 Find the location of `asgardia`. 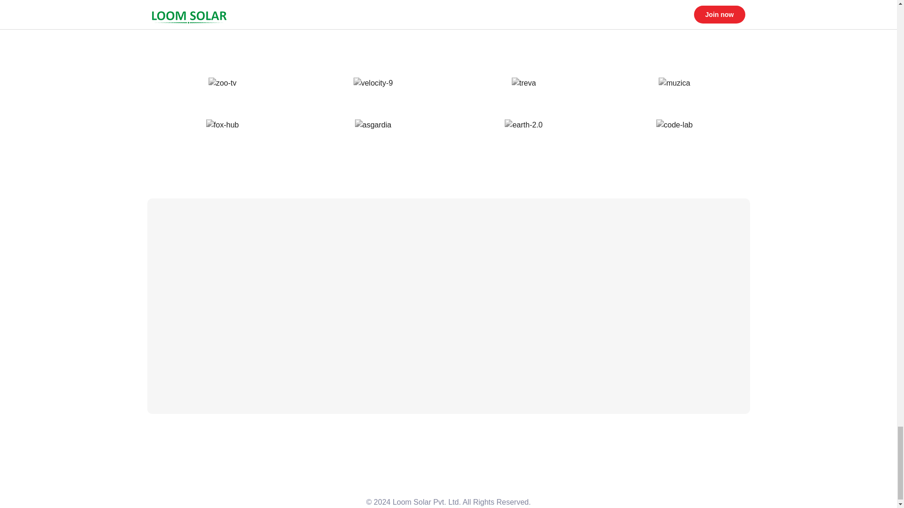

asgardia is located at coordinates (373, 125).